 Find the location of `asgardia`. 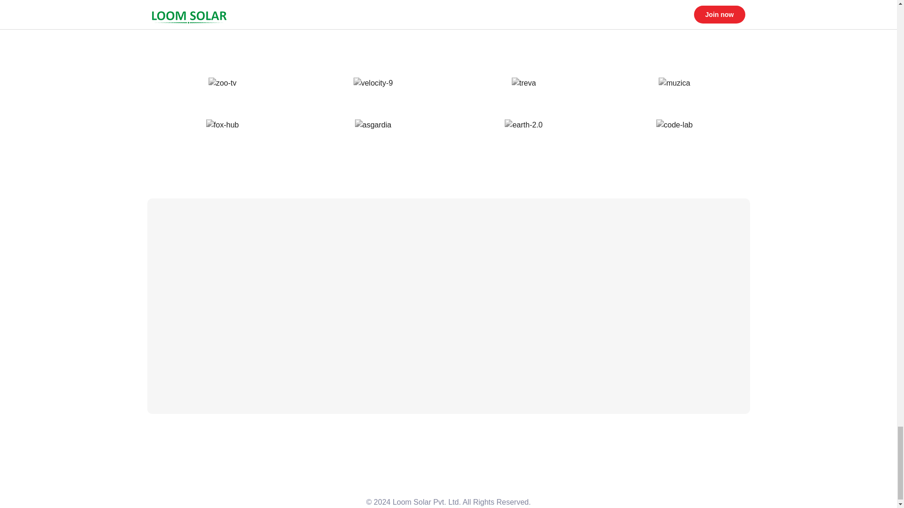

asgardia is located at coordinates (373, 125).